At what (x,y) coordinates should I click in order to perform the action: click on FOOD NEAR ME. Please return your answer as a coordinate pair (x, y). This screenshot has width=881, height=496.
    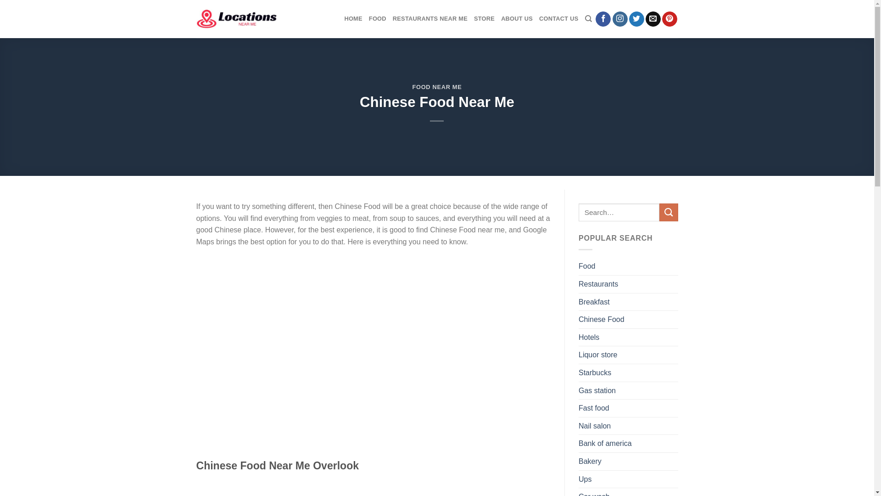
    Looking at the image, I should click on (437, 87).